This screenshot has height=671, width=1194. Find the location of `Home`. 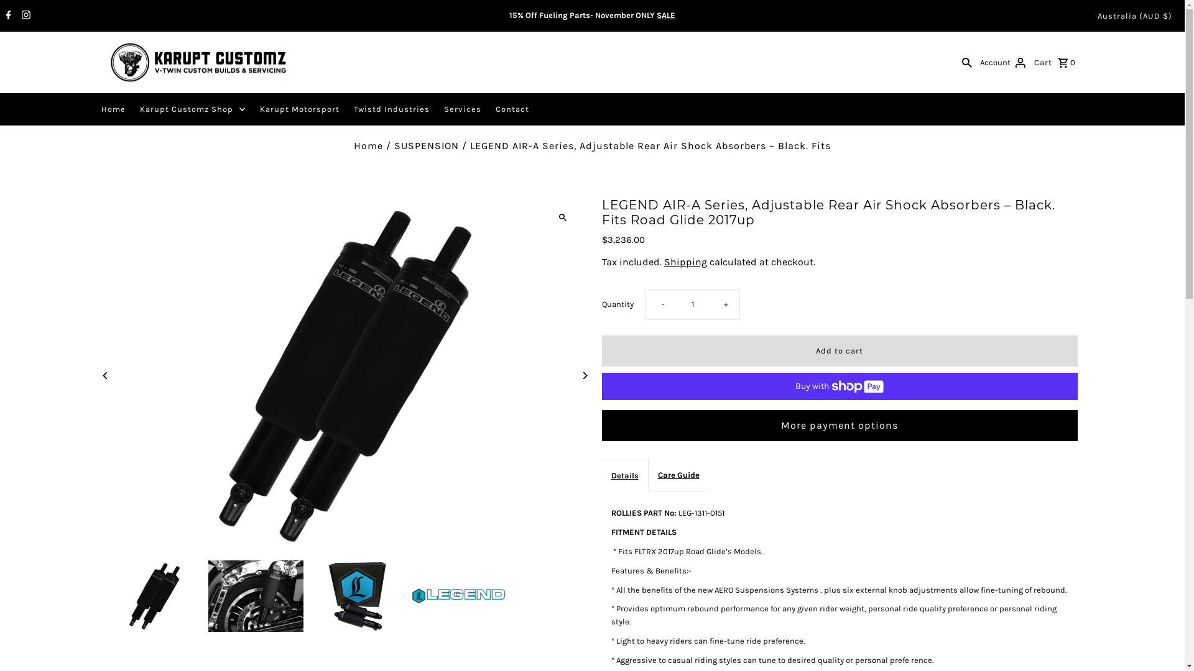

Home is located at coordinates (368, 145).